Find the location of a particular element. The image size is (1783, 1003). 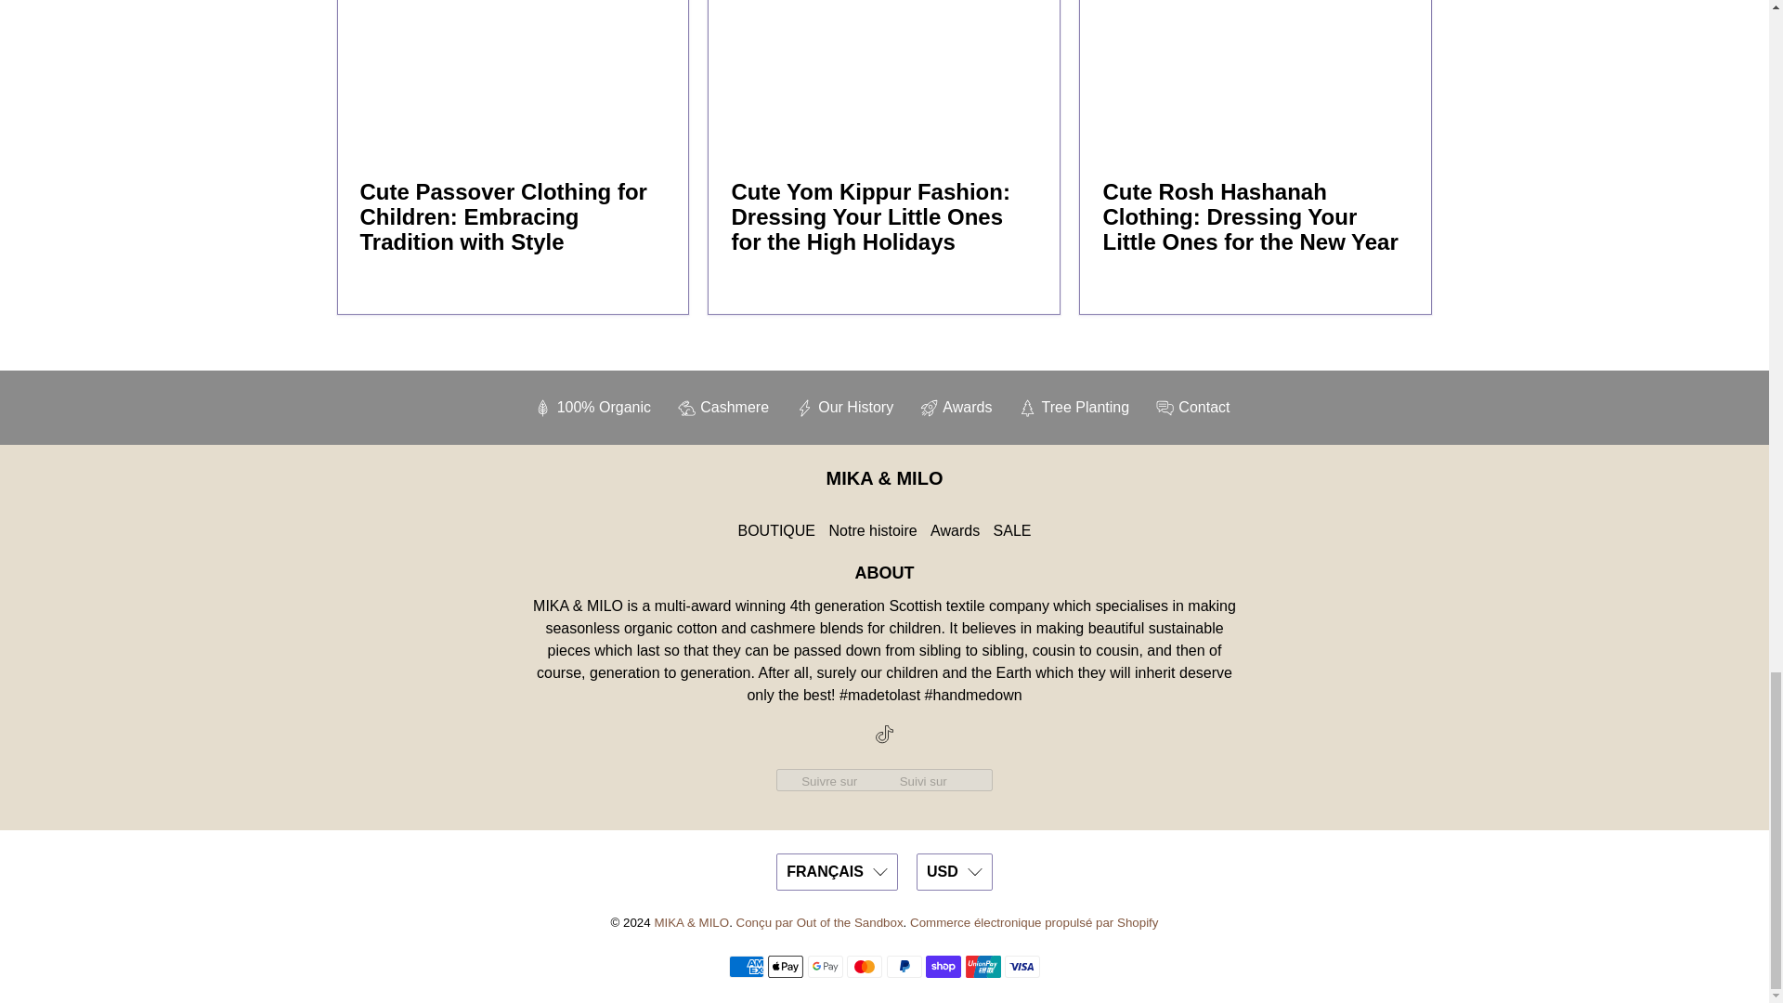

American Express is located at coordinates (747, 967).